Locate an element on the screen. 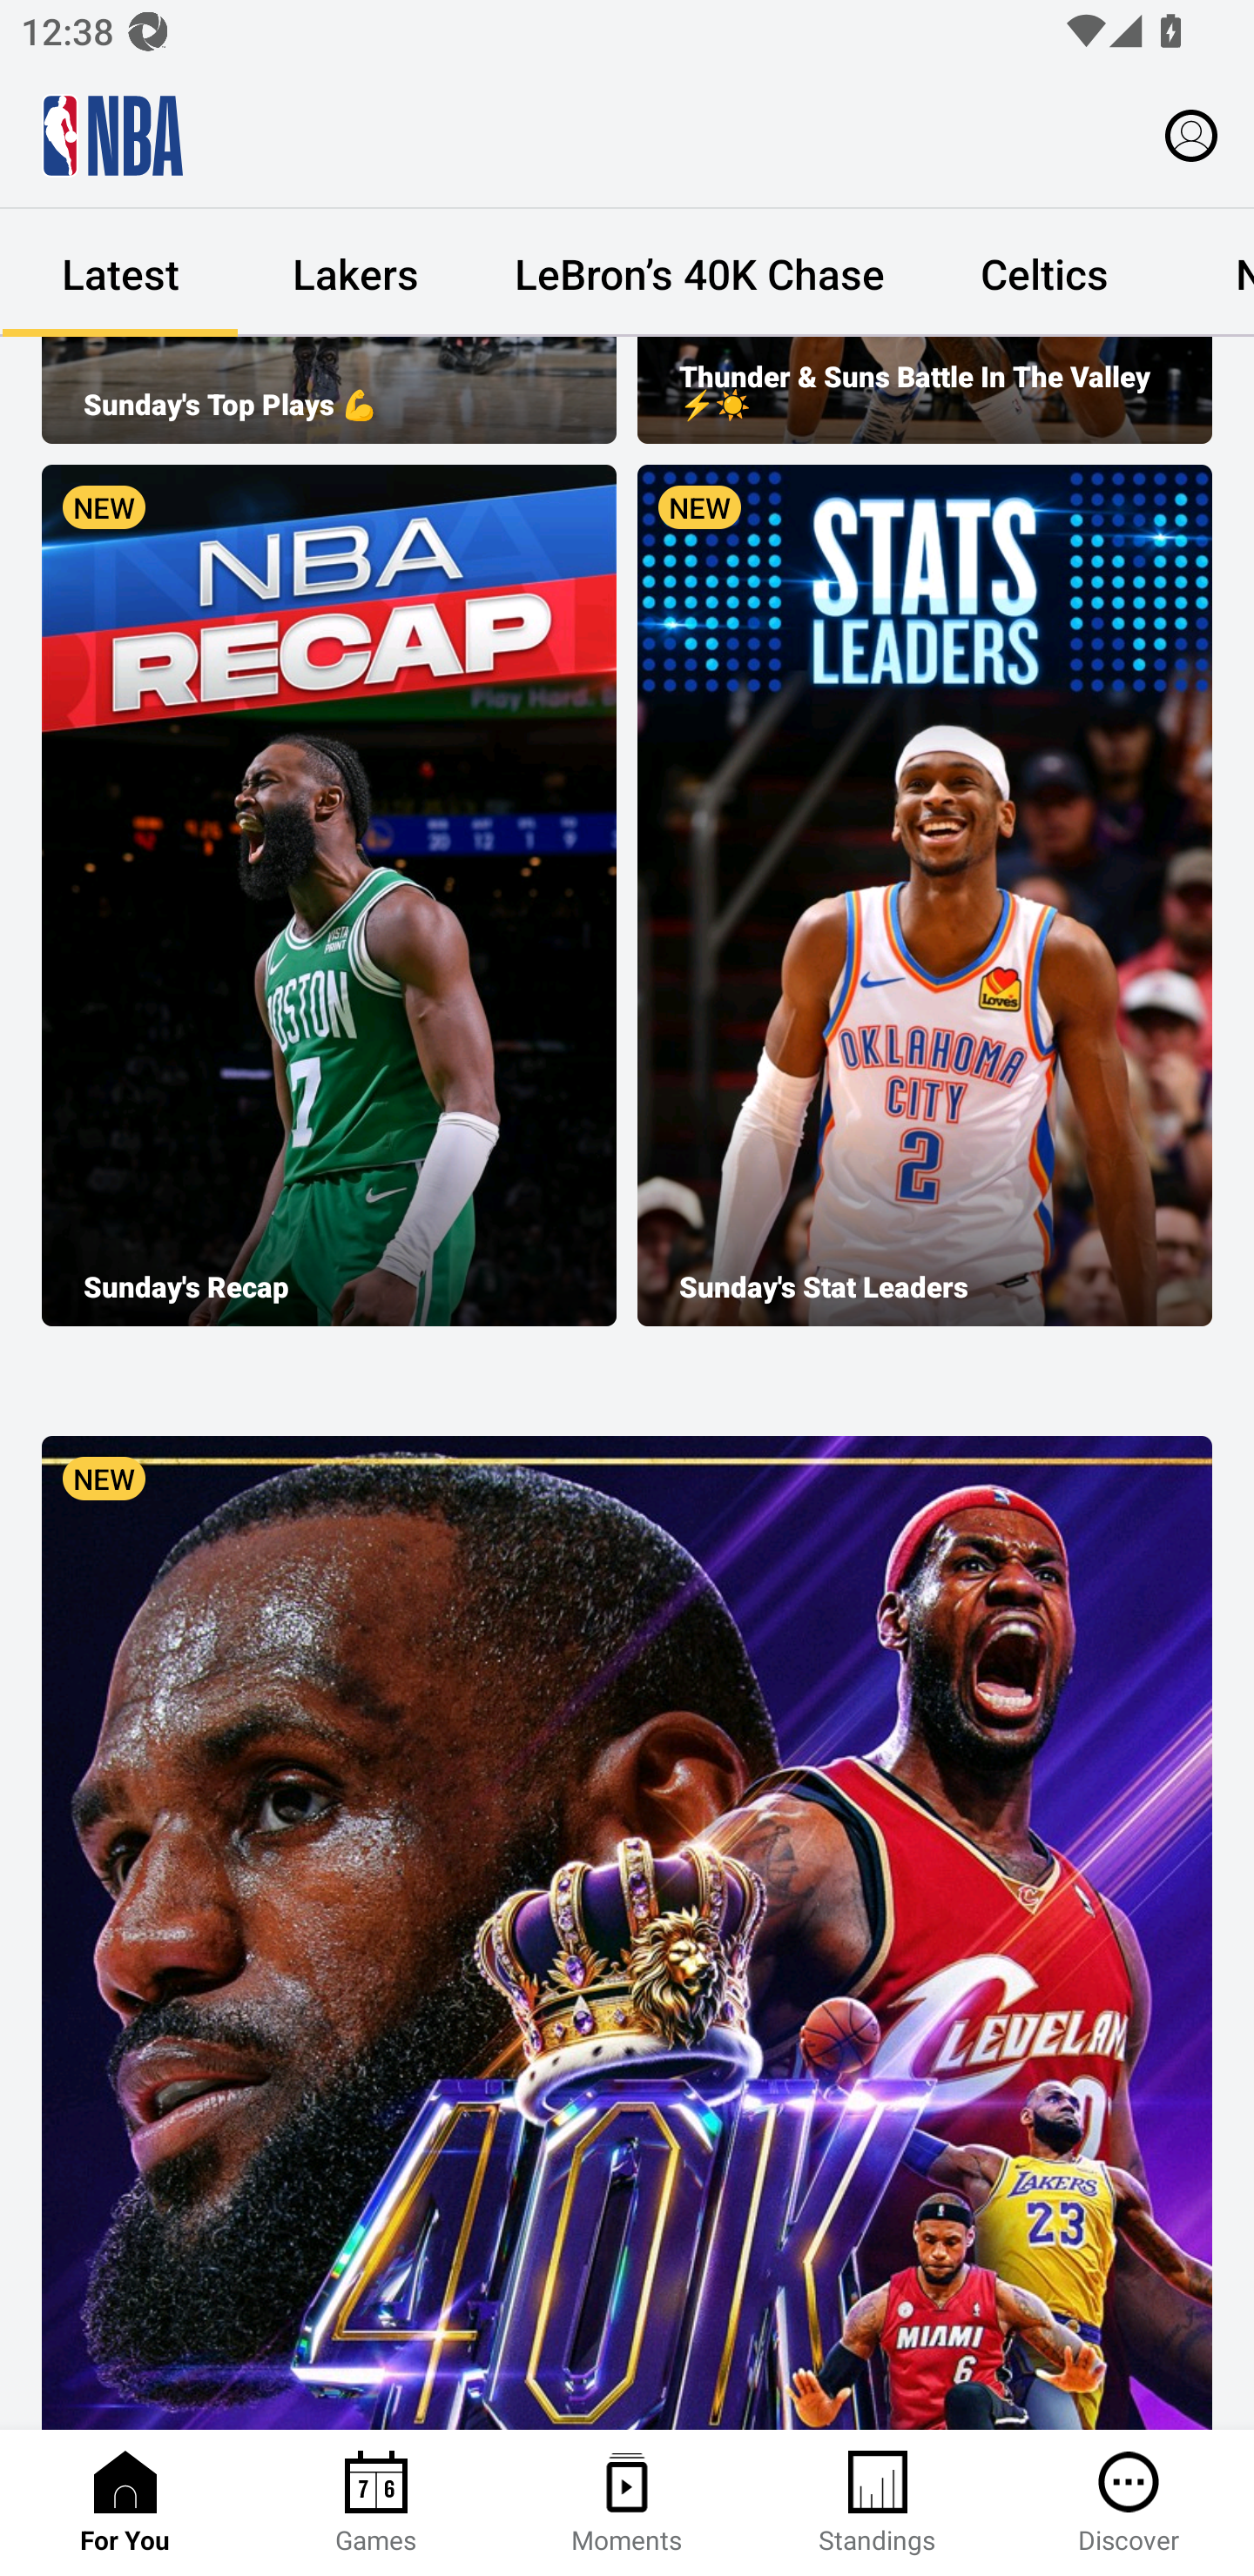 The width and height of the screenshot is (1254, 2576). Lakers is located at coordinates (355, 273).